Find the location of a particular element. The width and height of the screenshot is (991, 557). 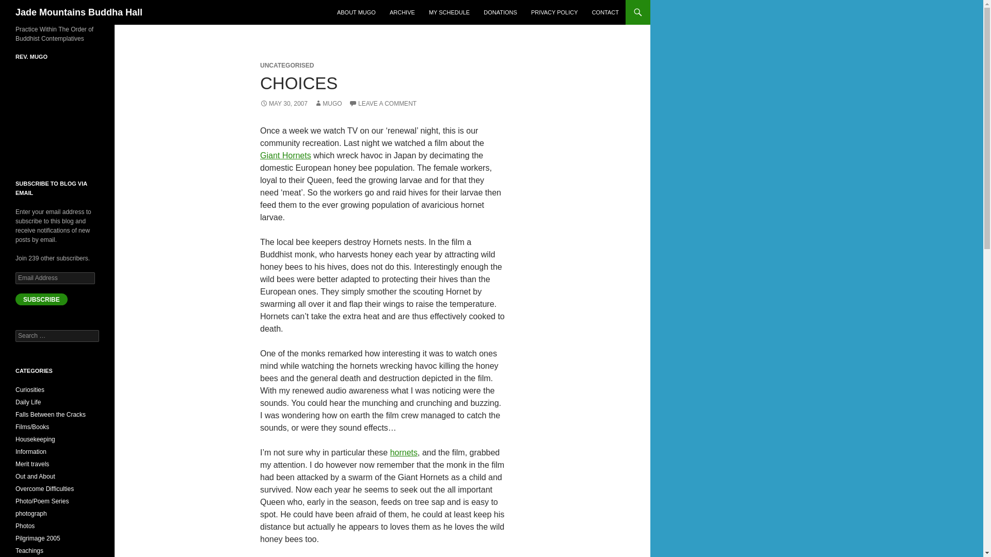

Housekeeping is located at coordinates (35, 439).